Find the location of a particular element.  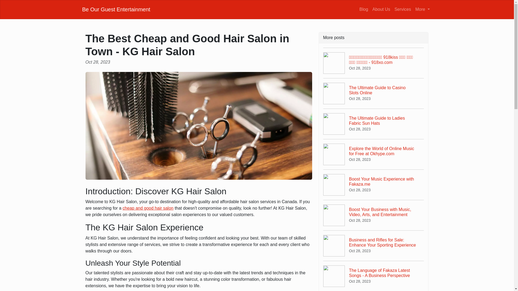

cheap and good hair salon is located at coordinates (422, 9).